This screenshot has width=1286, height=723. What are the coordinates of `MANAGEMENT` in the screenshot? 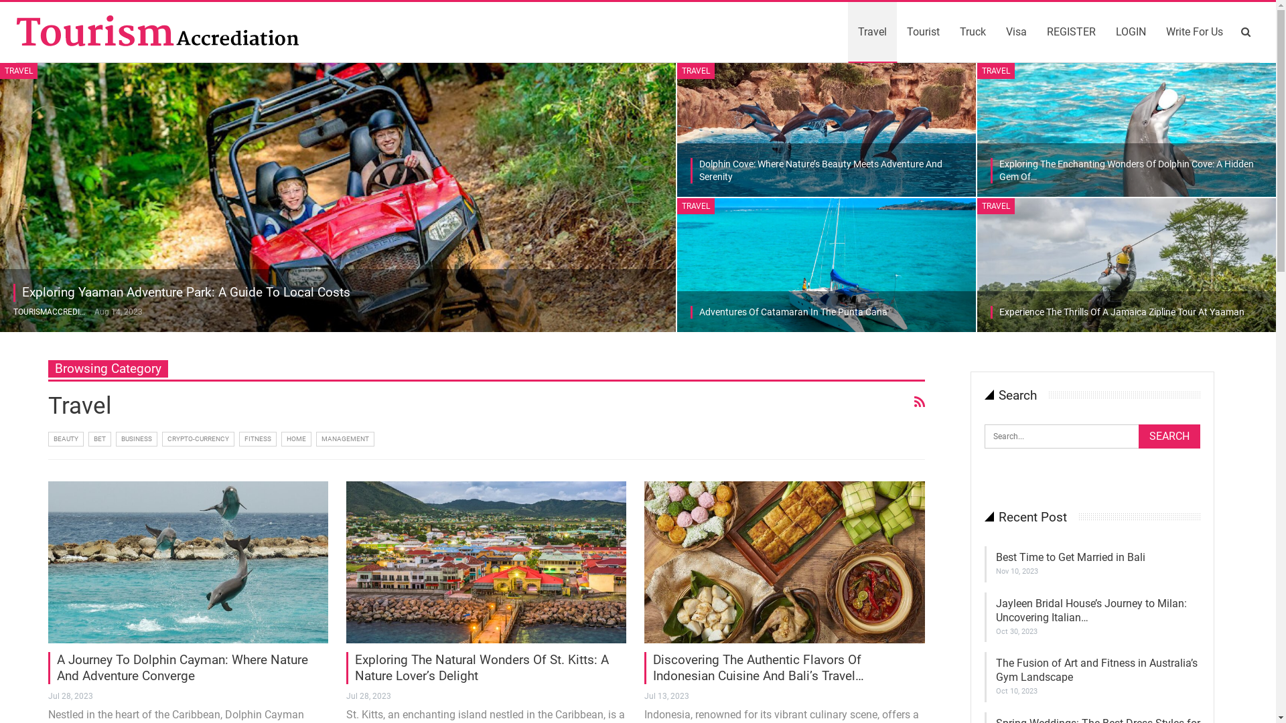 It's located at (346, 439).